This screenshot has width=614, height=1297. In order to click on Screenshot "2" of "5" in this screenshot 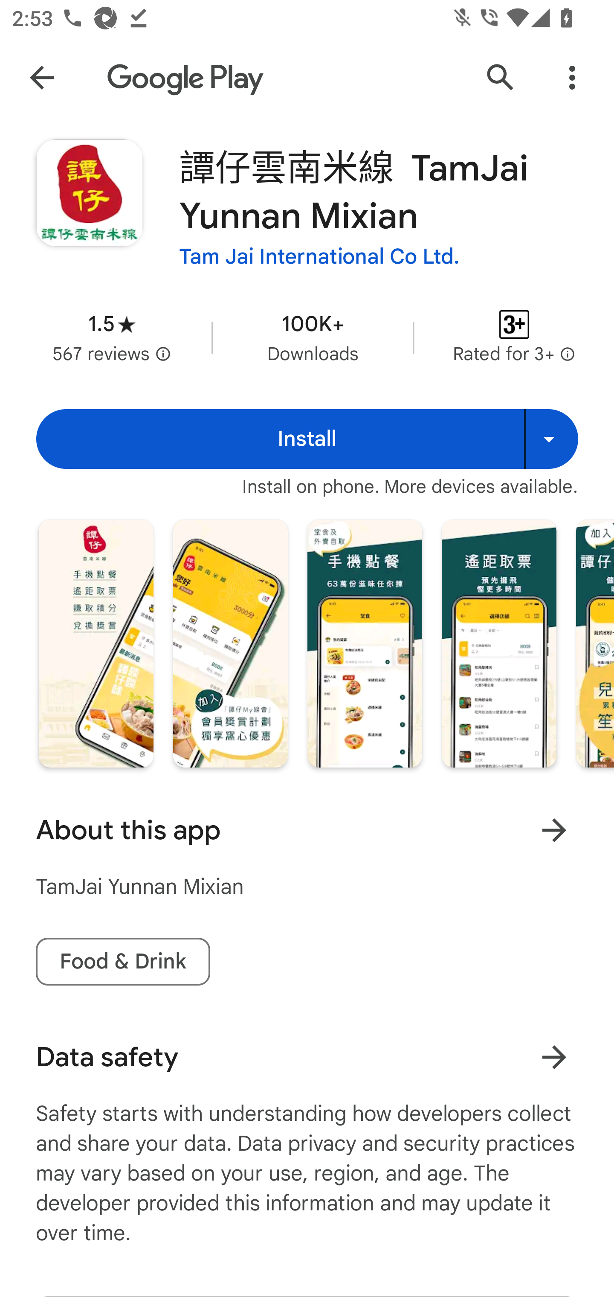, I will do `click(230, 644)`.